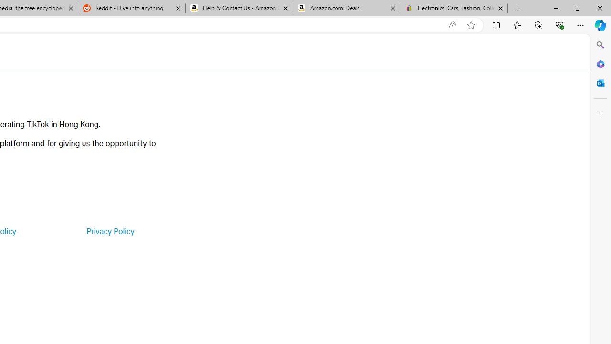 The height and width of the screenshot is (344, 611). What do you see at coordinates (347, 9) in the screenshot?
I see `Amazon.com: Deals` at bounding box center [347, 9].